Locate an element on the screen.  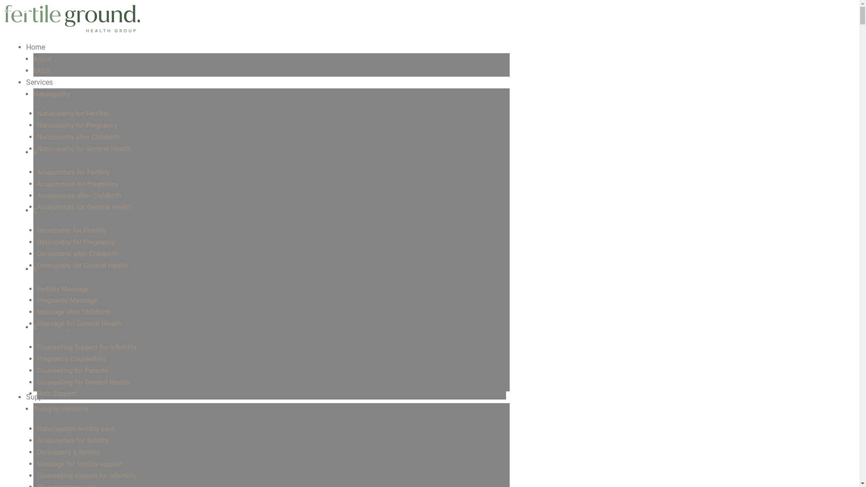
Osteopathy & fertility is located at coordinates (69, 452).